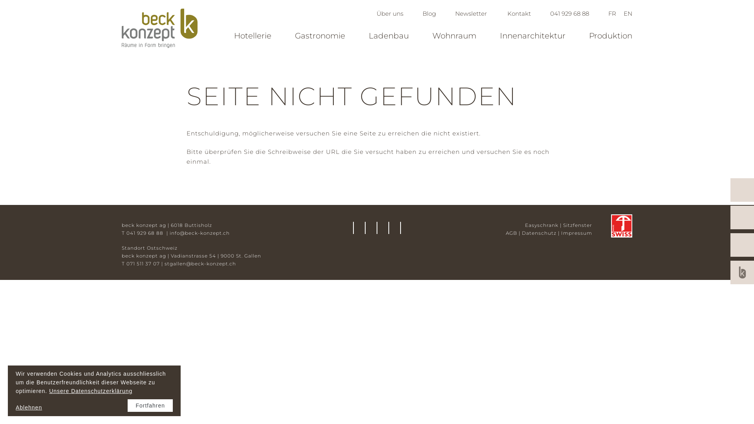  What do you see at coordinates (542, 225) in the screenshot?
I see `Easyschrank` at bounding box center [542, 225].